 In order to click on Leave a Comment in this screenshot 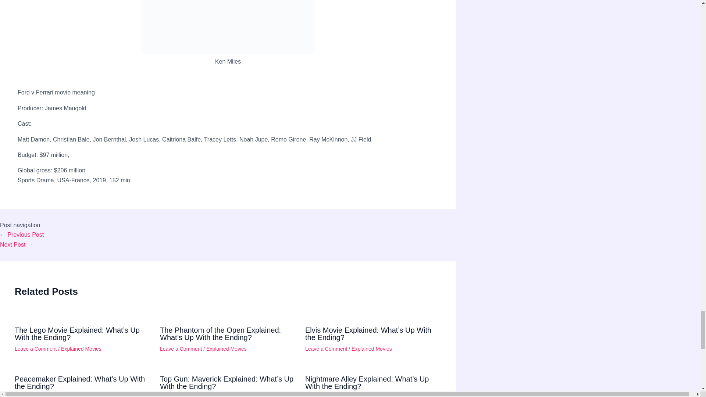, I will do `click(35, 396)`.